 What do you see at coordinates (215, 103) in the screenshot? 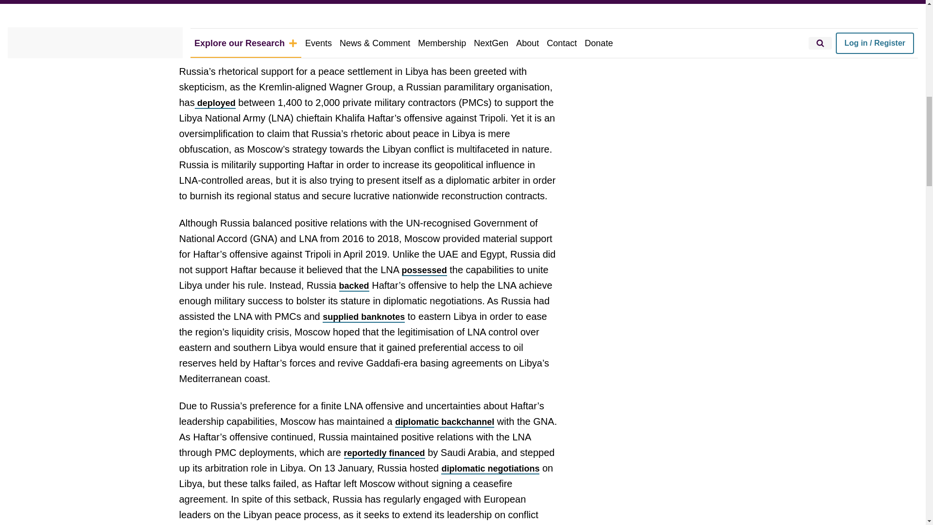
I see `deployed` at bounding box center [215, 103].